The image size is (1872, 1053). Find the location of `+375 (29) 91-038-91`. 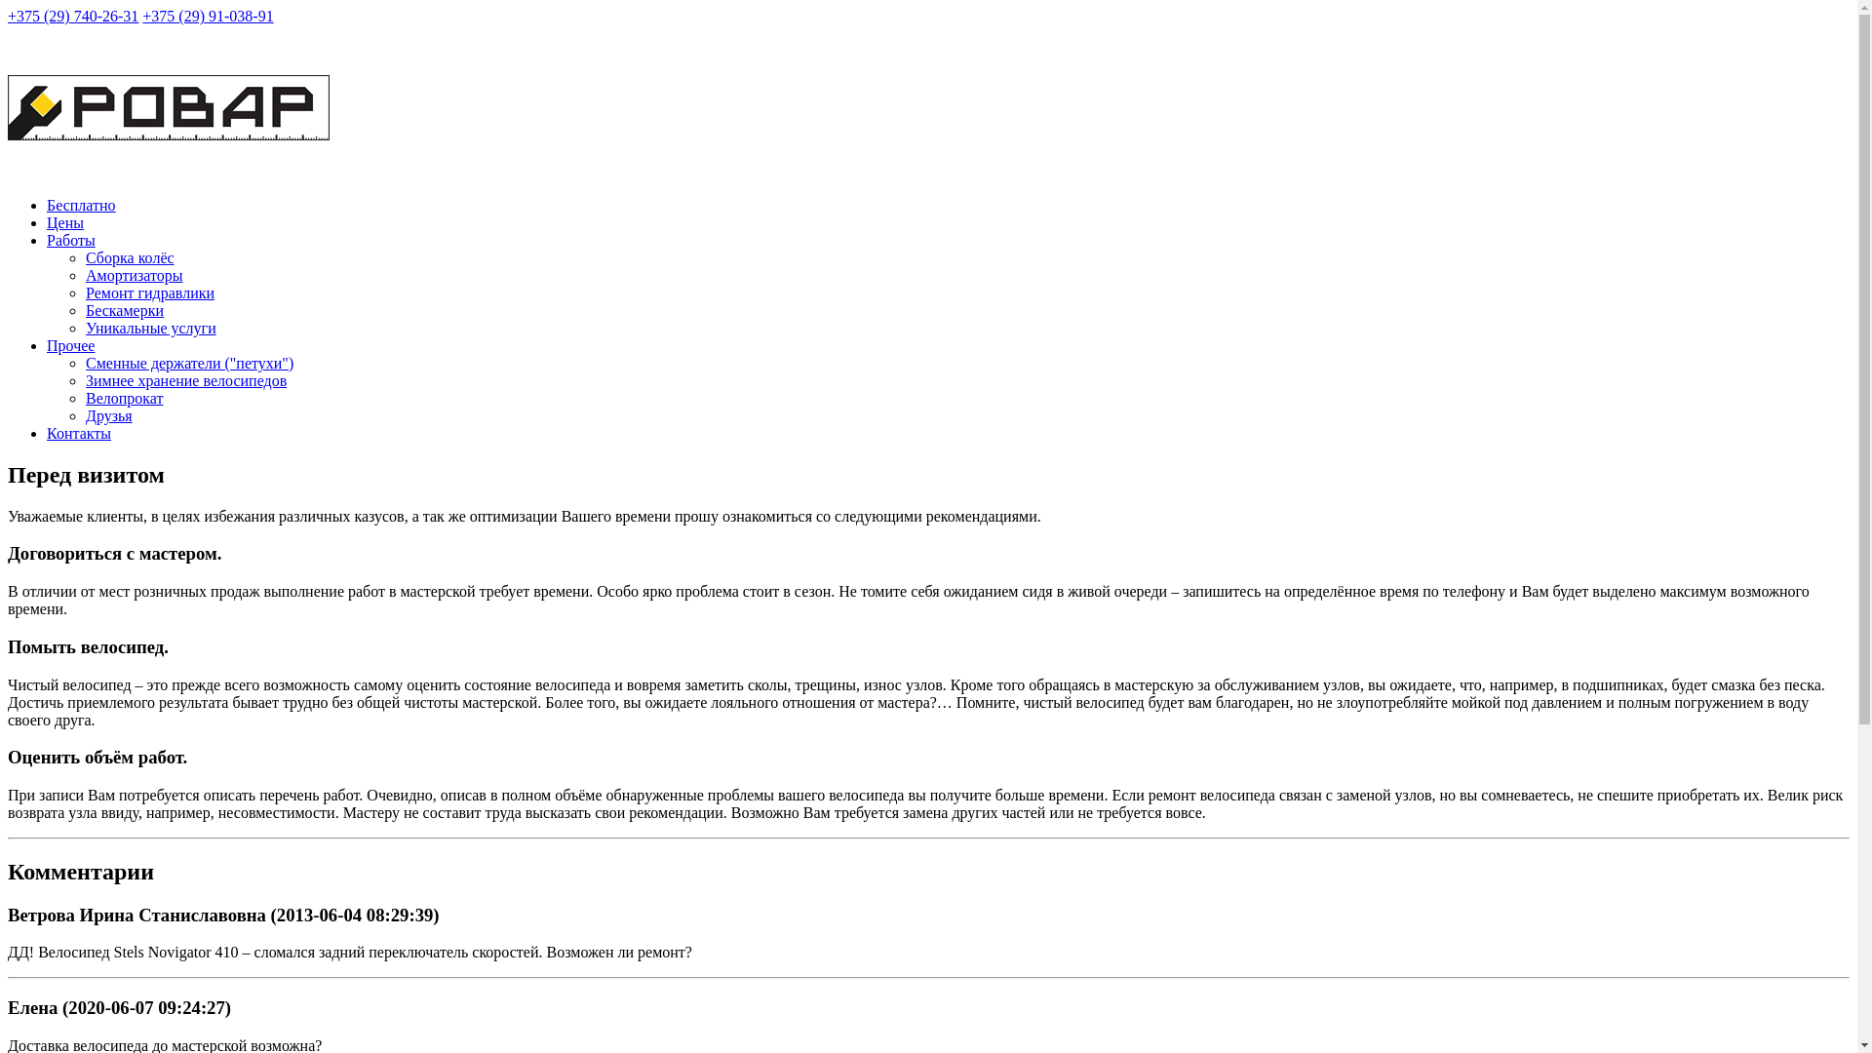

+375 (29) 91-038-91 is located at coordinates (208, 16).